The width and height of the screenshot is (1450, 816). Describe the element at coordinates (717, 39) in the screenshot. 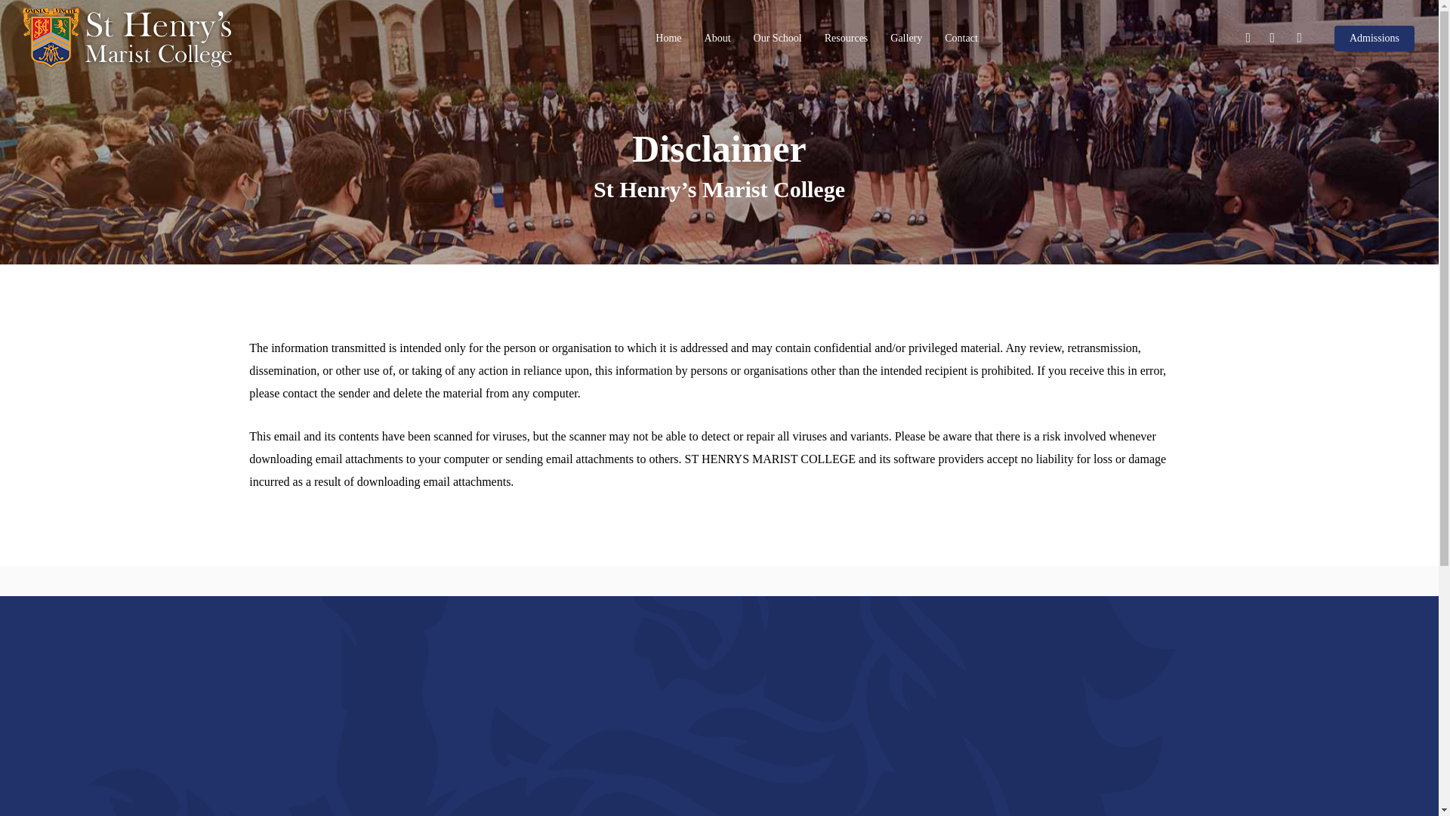

I see `About` at that location.